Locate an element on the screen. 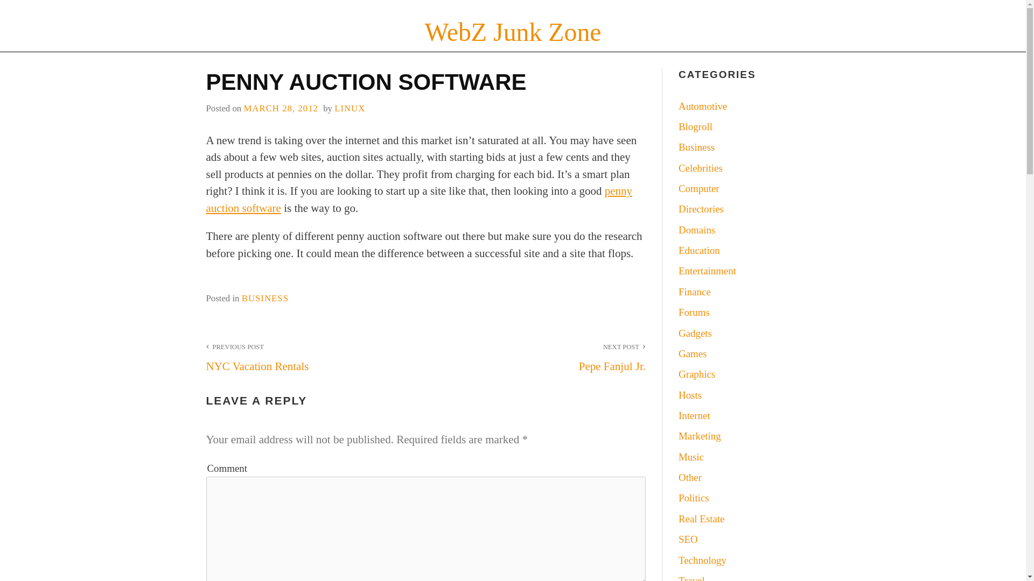  Music is located at coordinates (691, 457).